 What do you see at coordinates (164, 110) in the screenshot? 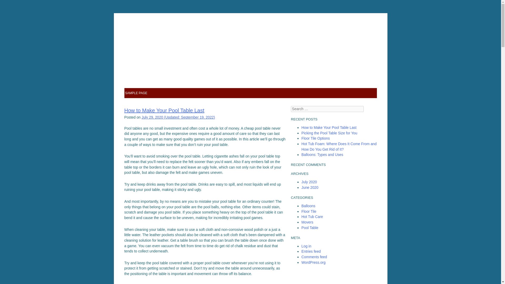
I see `How to Make Your Pool Table Last` at bounding box center [164, 110].